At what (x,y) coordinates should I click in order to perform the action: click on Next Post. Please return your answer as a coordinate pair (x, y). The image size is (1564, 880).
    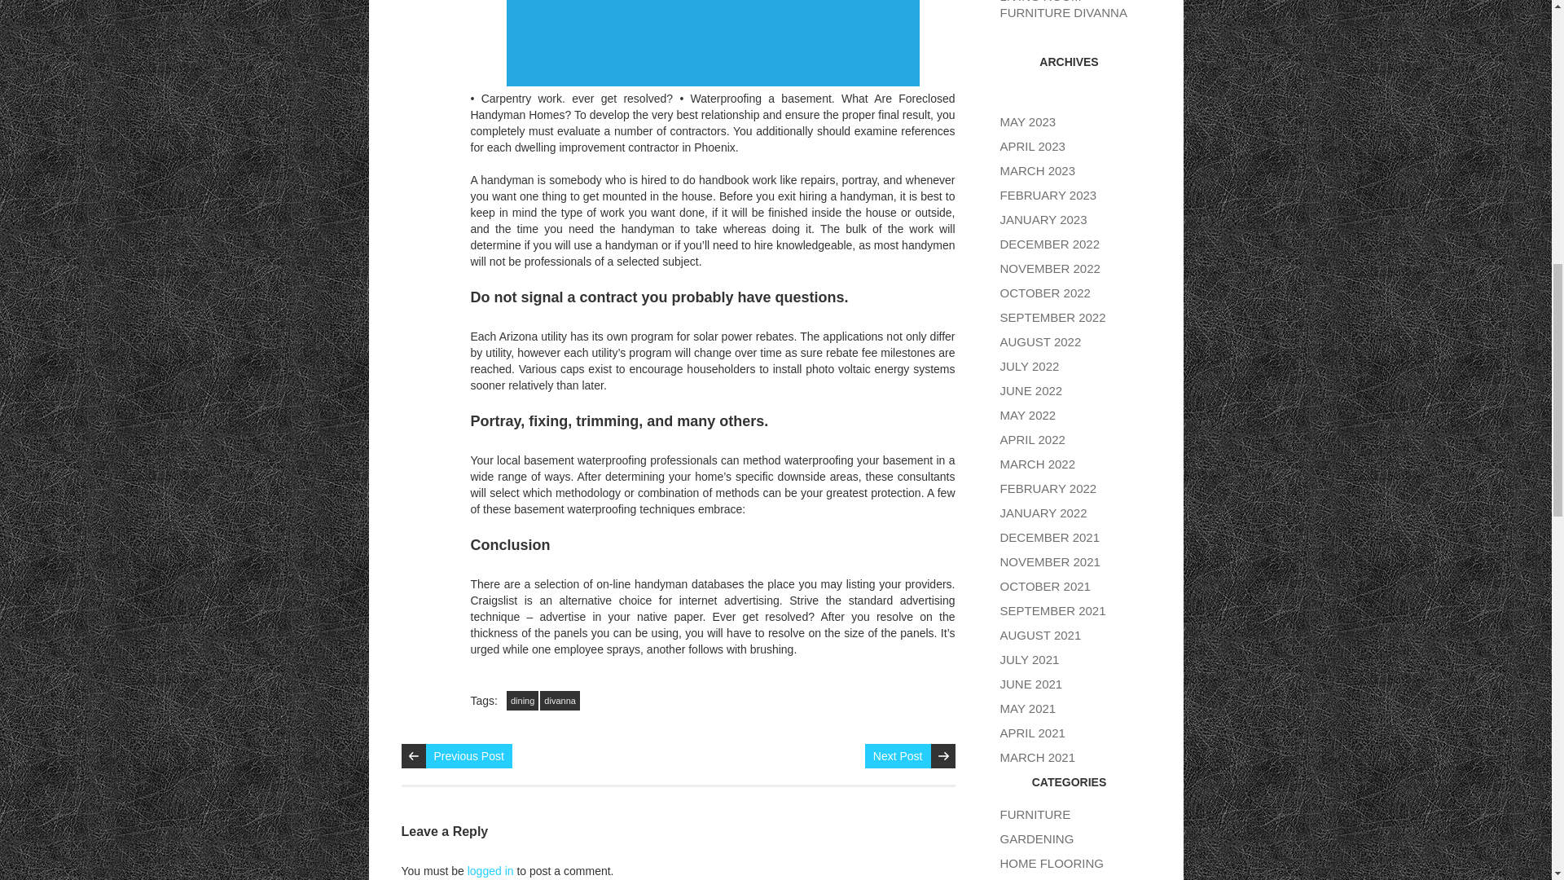
    Looking at the image, I should click on (898, 755).